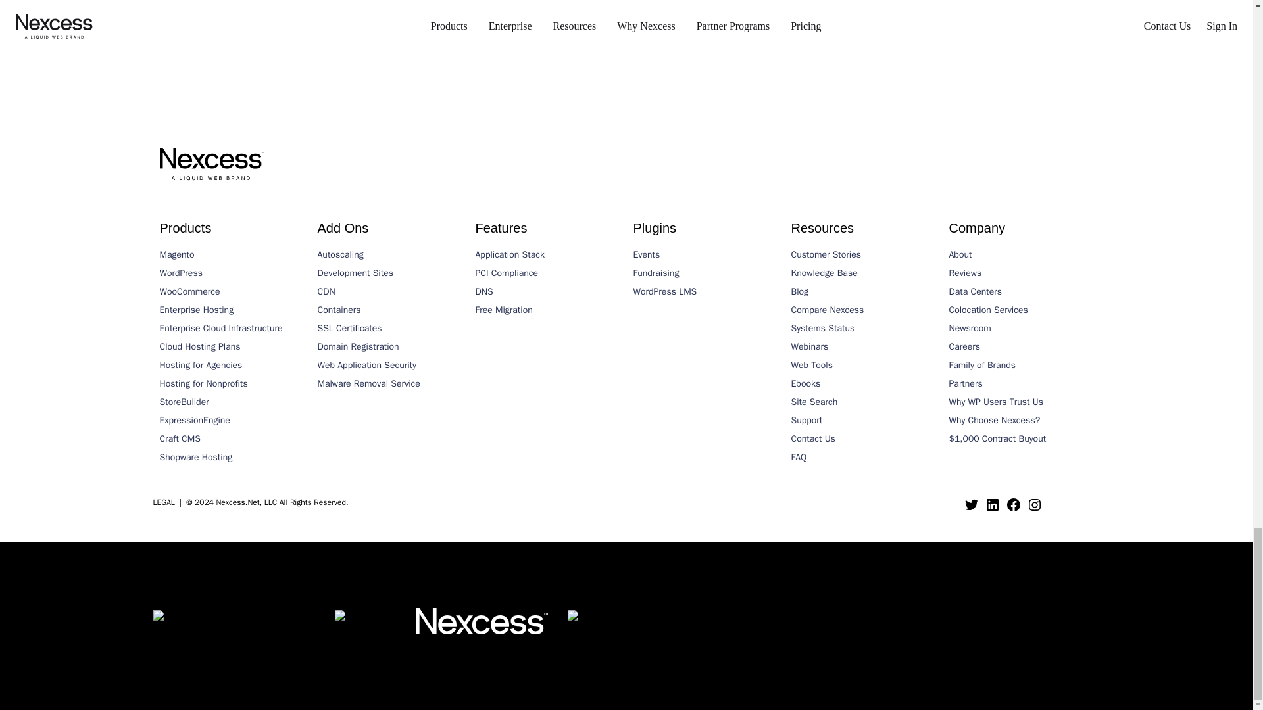 The image size is (1263, 710). I want to click on Cloud Hosting Plans, so click(232, 347).